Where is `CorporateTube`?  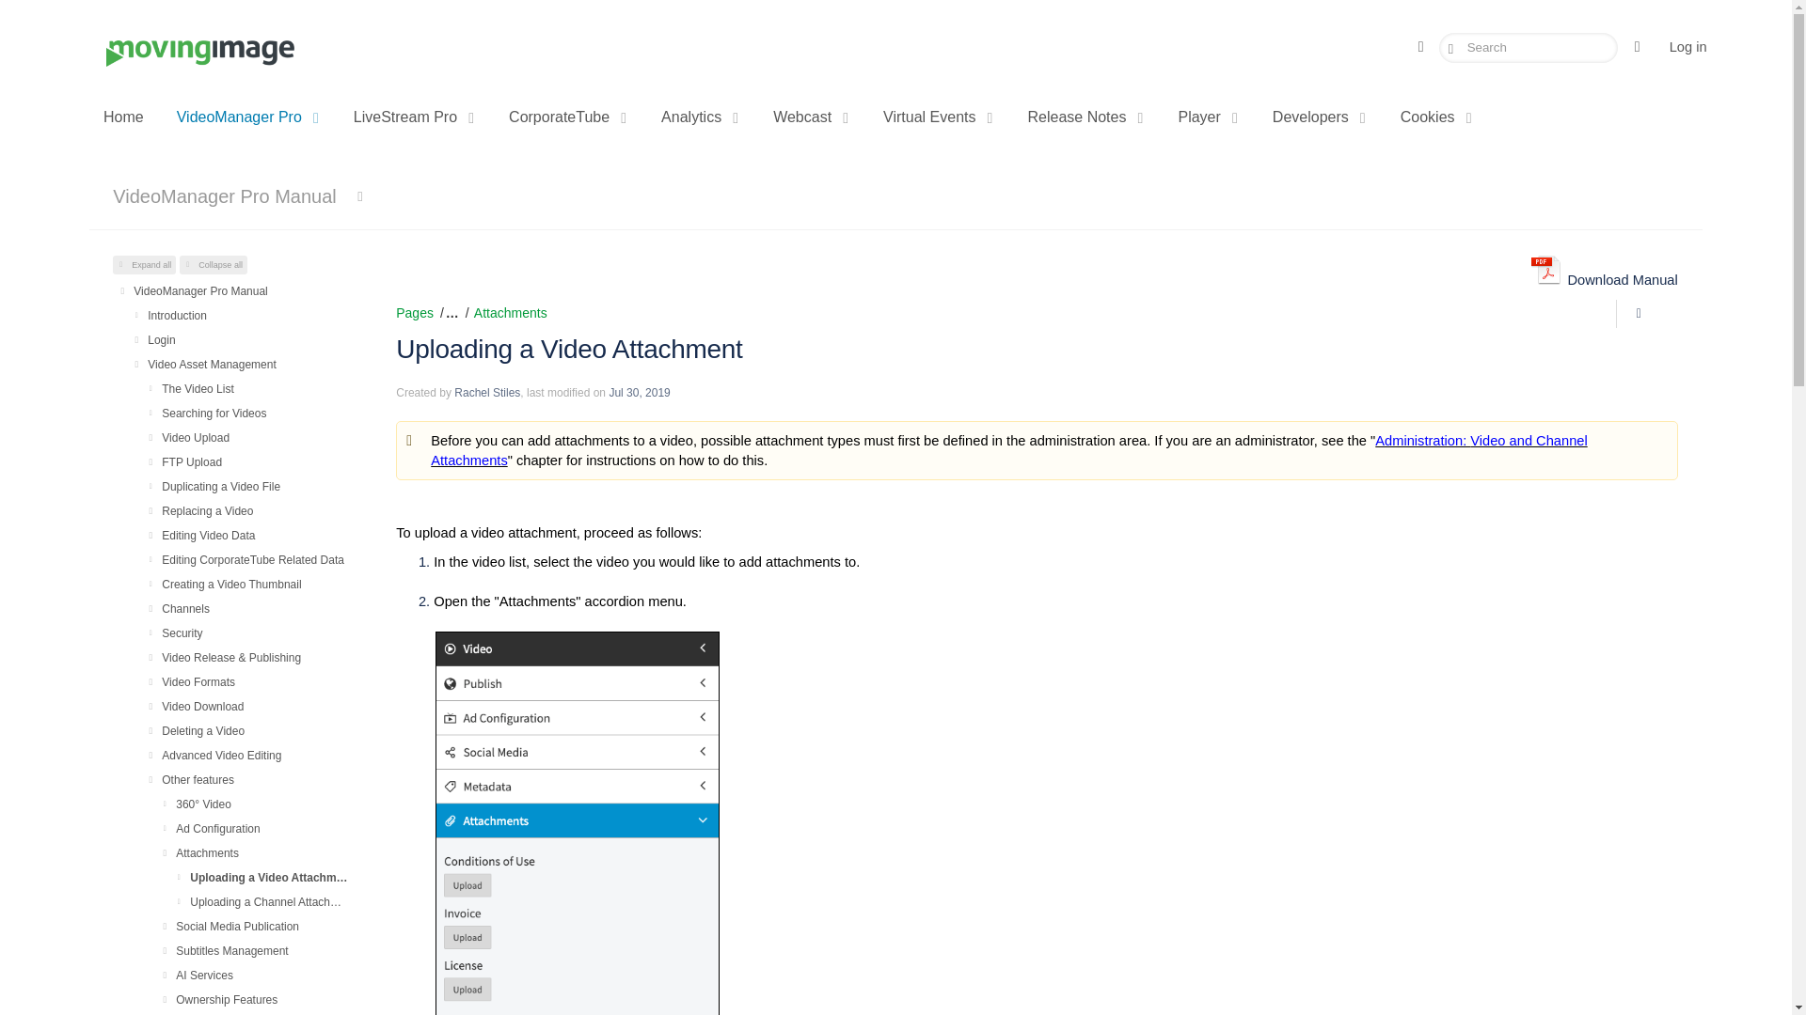 CorporateTube is located at coordinates (568, 117).